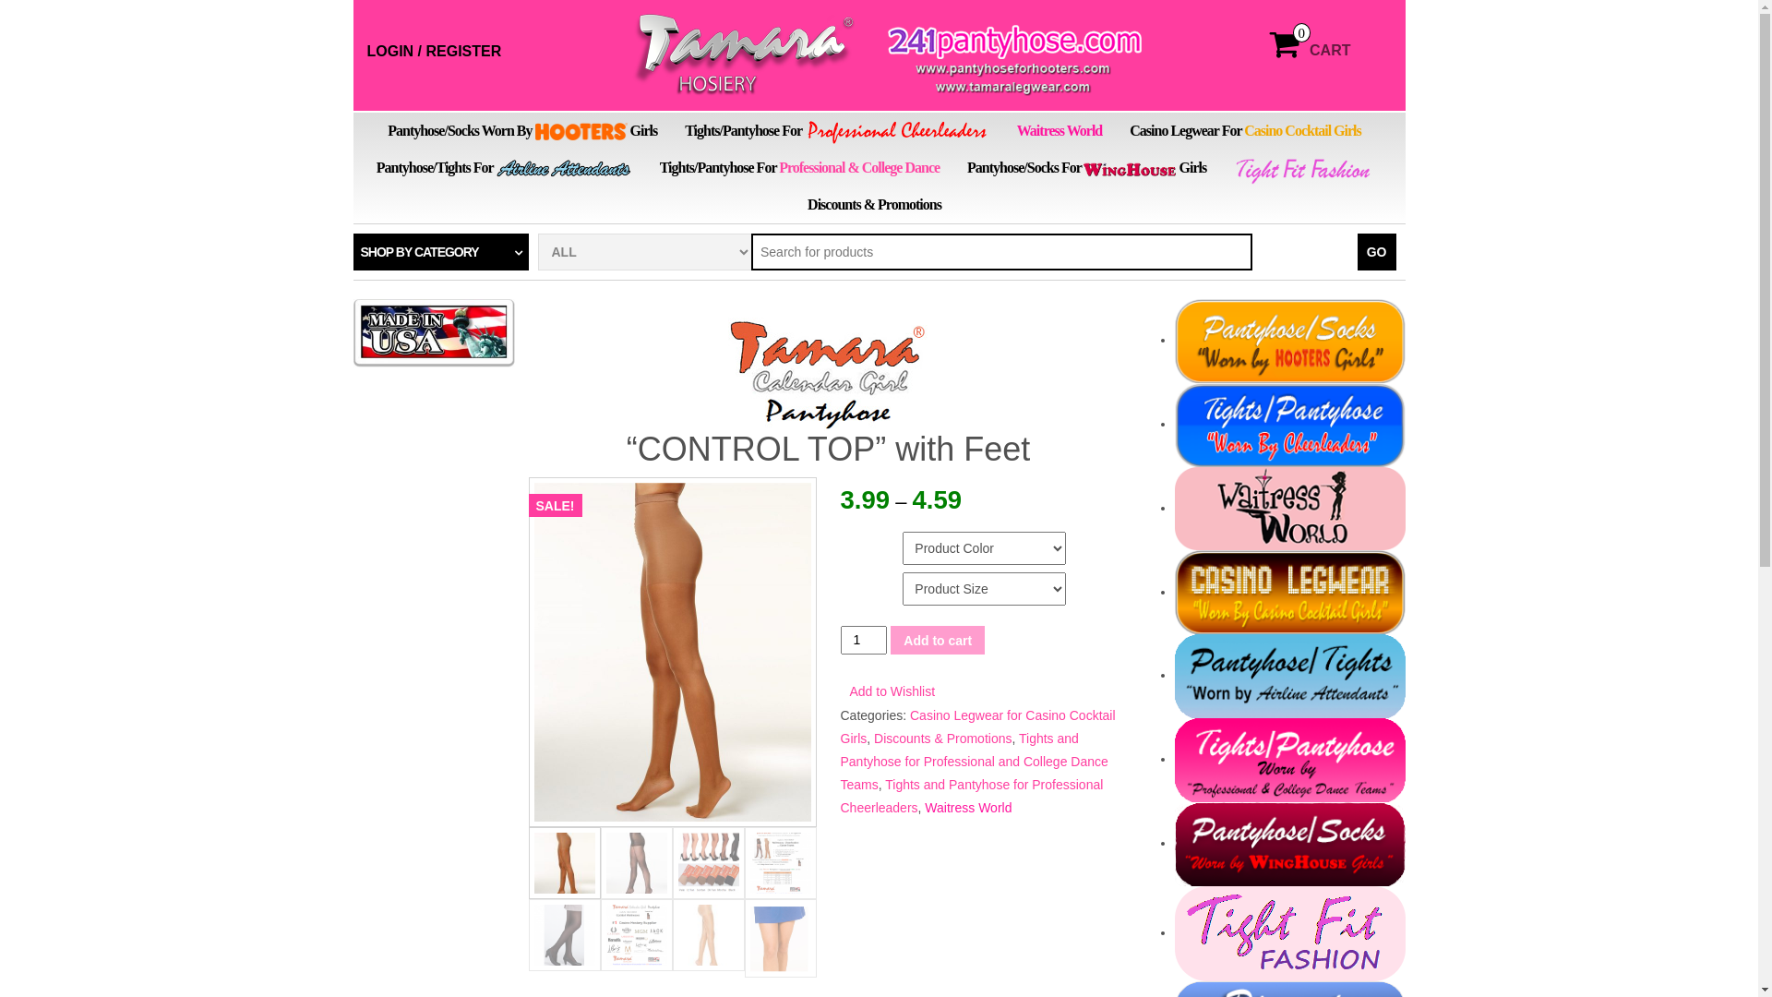 This screenshot has width=1772, height=997. I want to click on Pantyhose/Socks For Girls, so click(1087, 168).